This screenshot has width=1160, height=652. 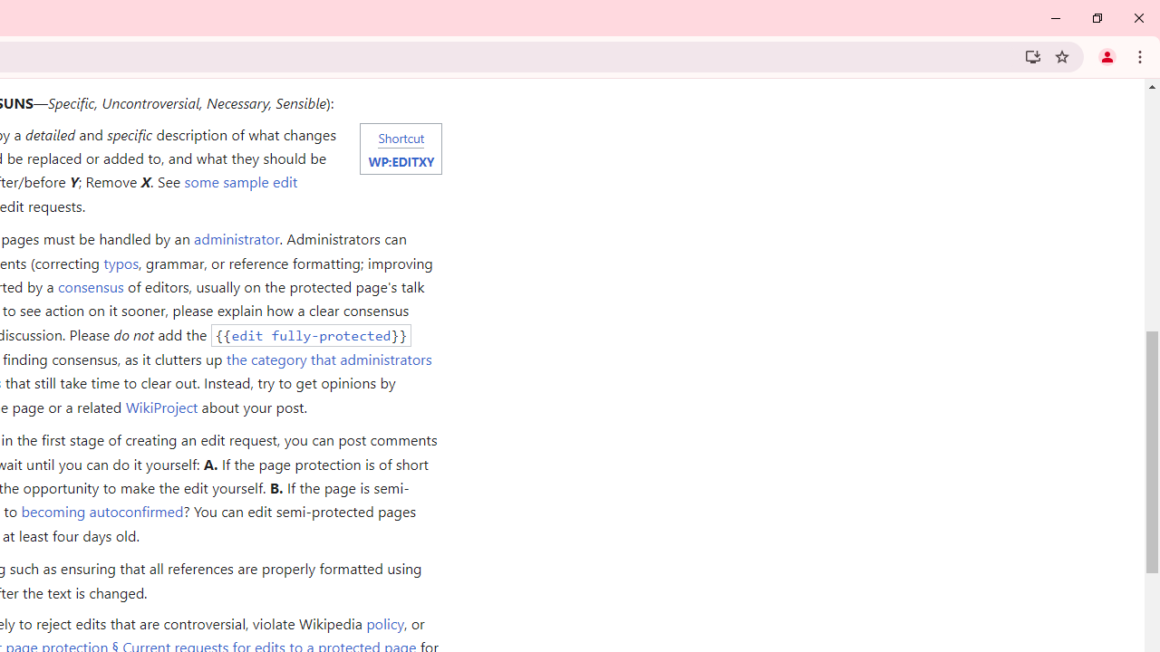 What do you see at coordinates (311, 335) in the screenshot?
I see `edit fully-protected` at bounding box center [311, 335].